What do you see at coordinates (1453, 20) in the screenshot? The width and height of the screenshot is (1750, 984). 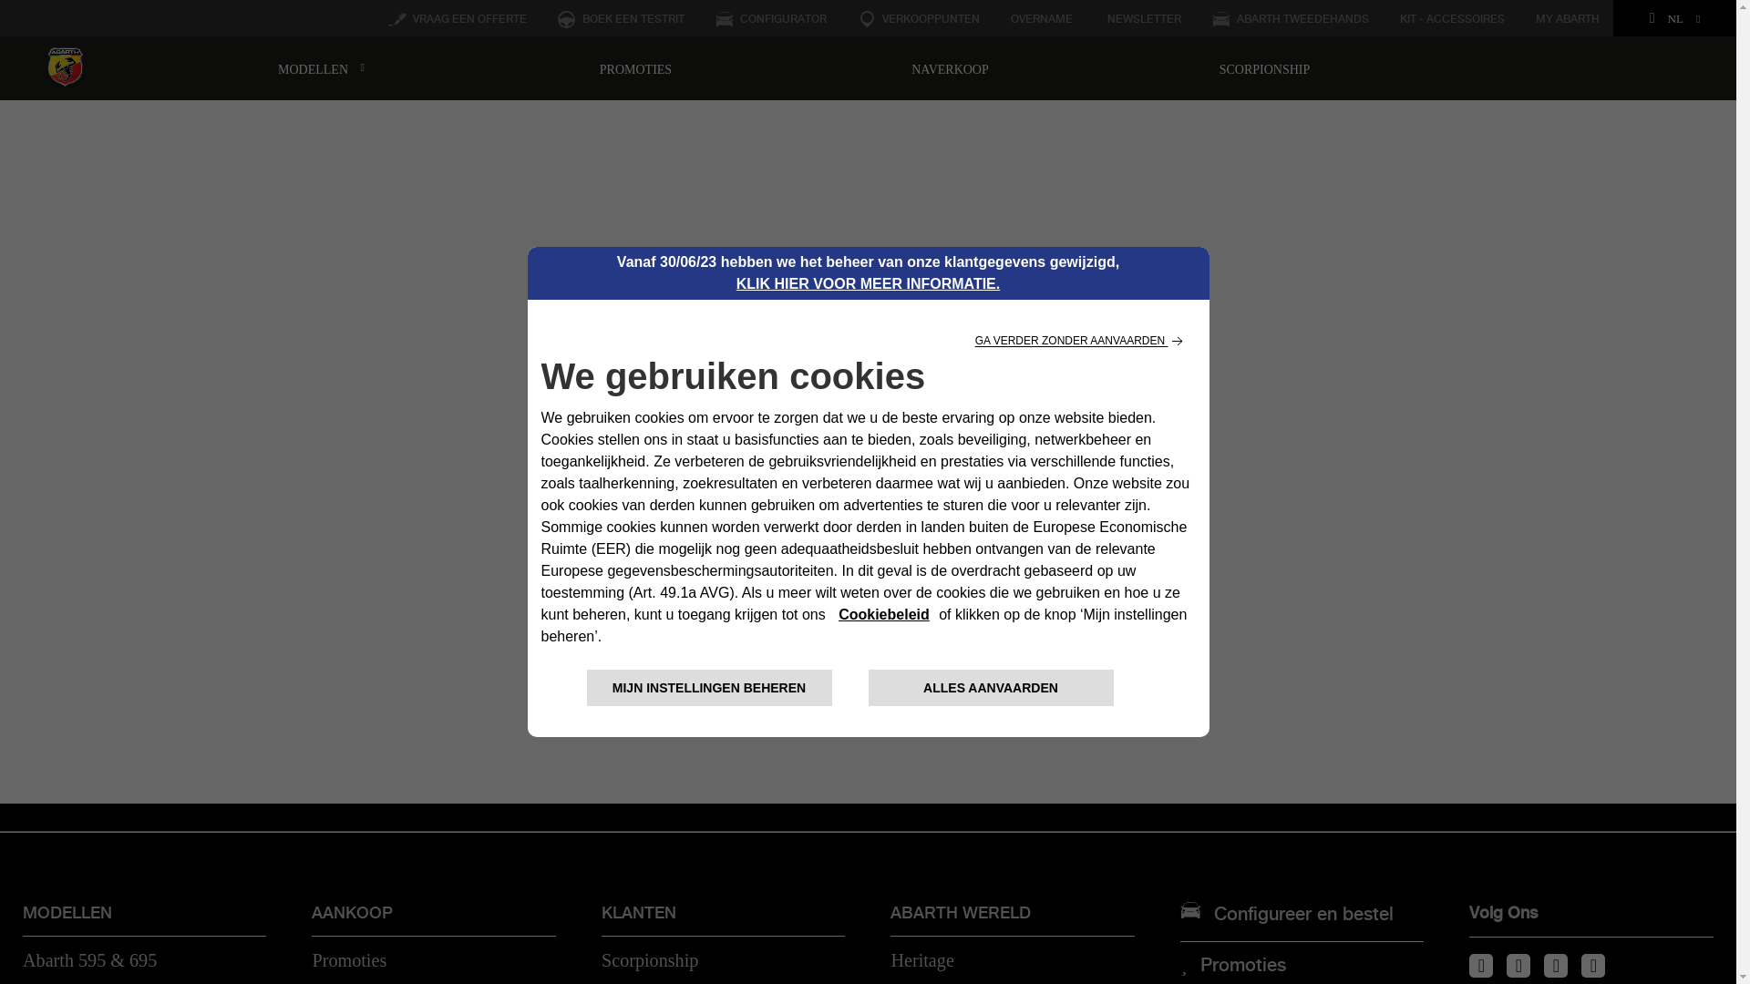 I see `KIT - ACCESSOIRES` at bounding box center [1453, 20].